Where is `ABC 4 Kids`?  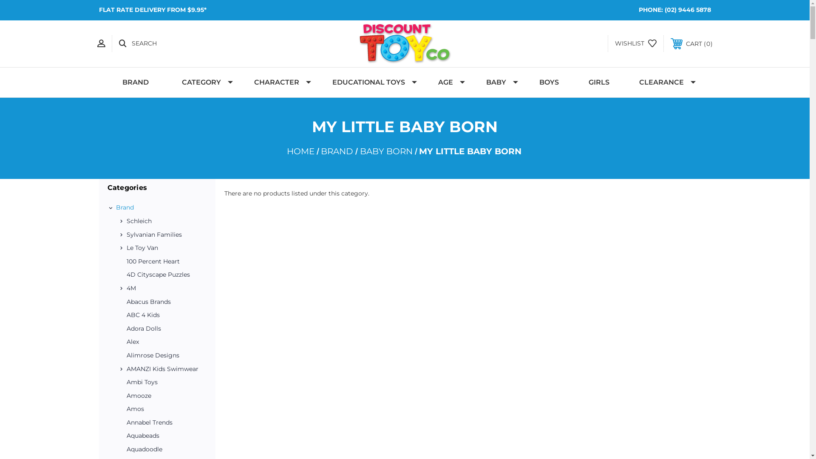
ABC 4 Kids is located at coordinates (162, 315).